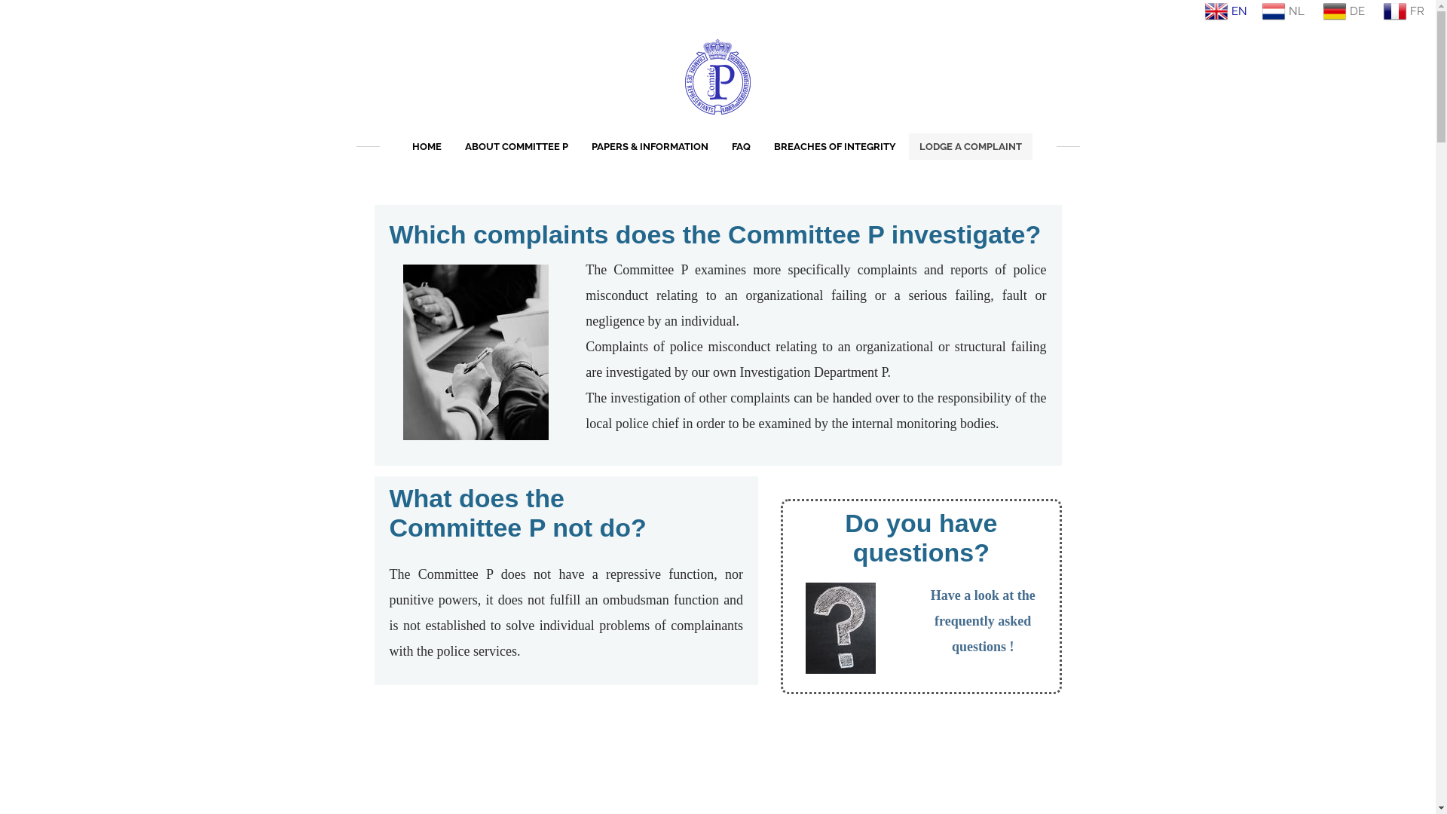  What do you see at coordinates (1403, 12) in the screenshot?
I see `FR` at bounding box center [1403, 12].